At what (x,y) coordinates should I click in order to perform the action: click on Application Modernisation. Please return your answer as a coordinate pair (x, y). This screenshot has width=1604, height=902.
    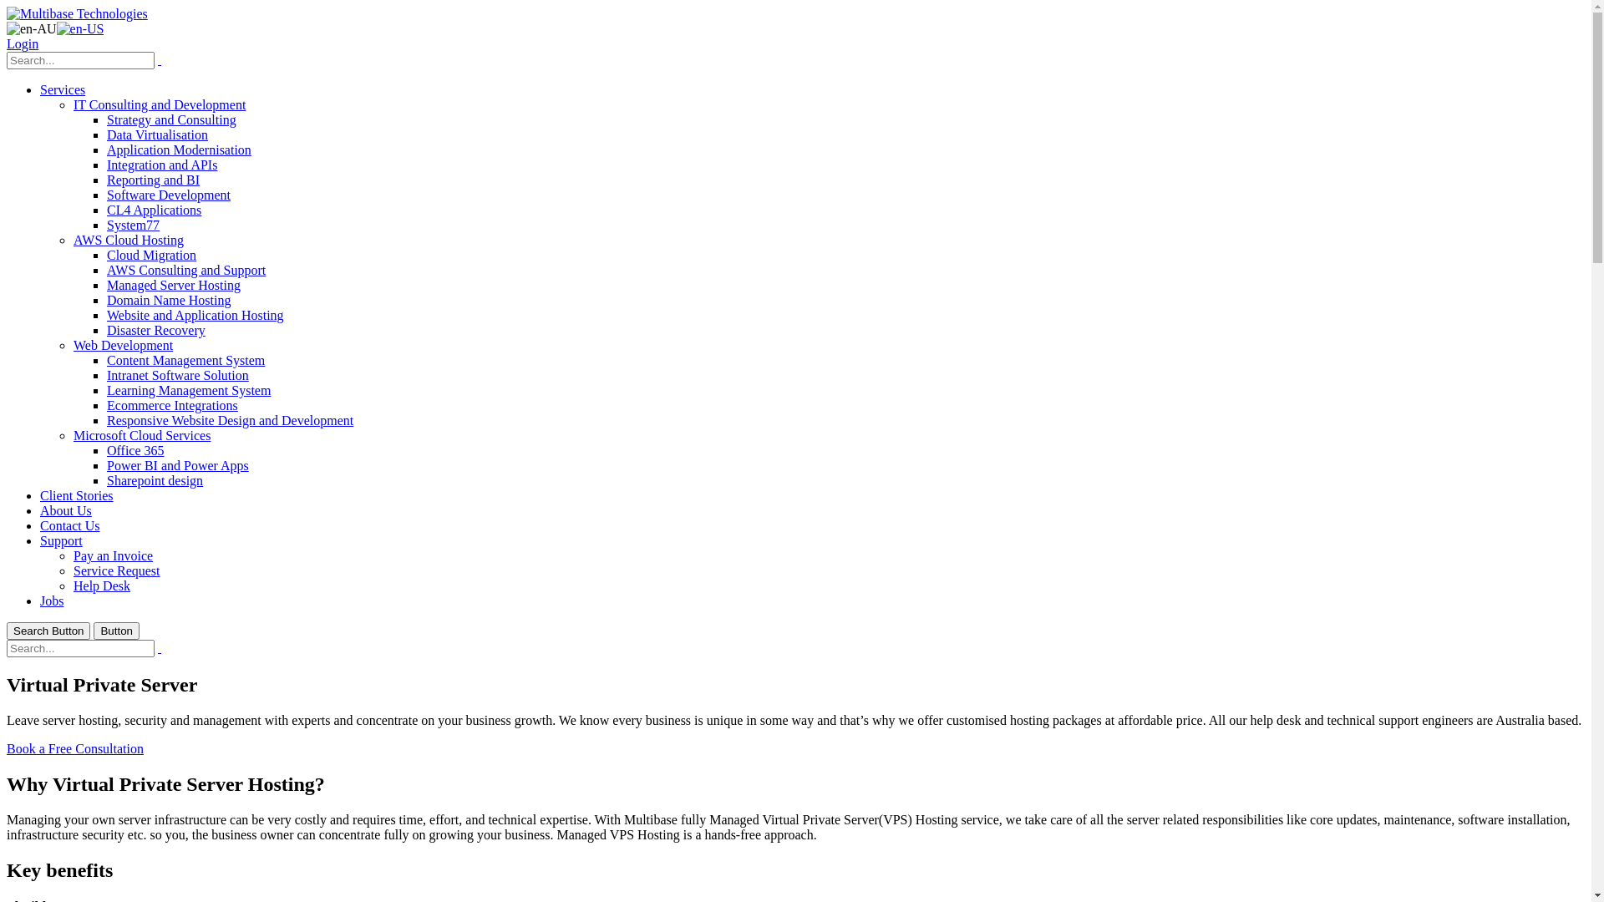
    Looking at the image, I should click on (179, 150).